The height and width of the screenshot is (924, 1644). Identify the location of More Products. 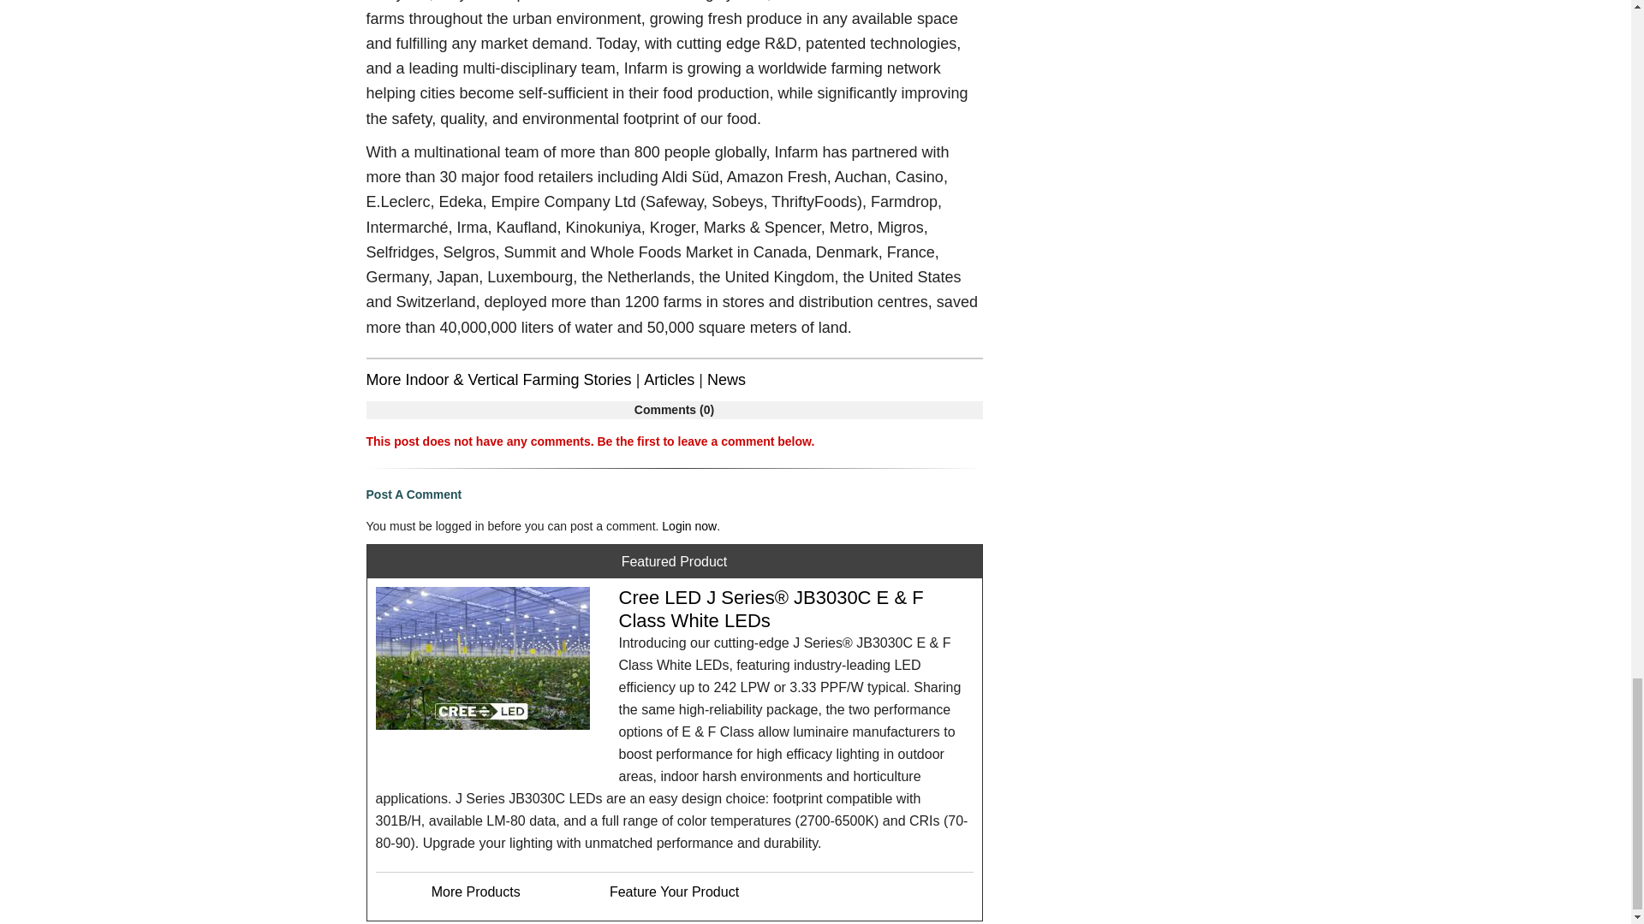
(476, 891).